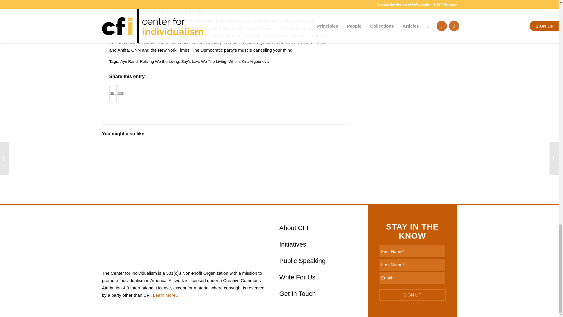 This screenshot has width=563, height=317. I want to click on We The Living, so click(213, 61).